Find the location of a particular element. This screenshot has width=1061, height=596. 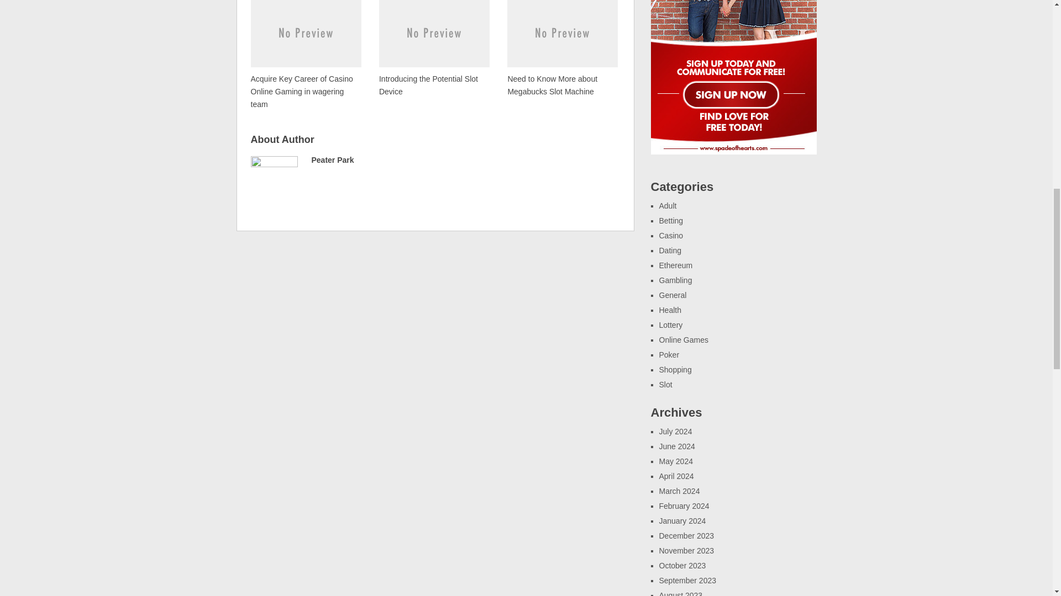

Casino is located at coordinates (671, 236).